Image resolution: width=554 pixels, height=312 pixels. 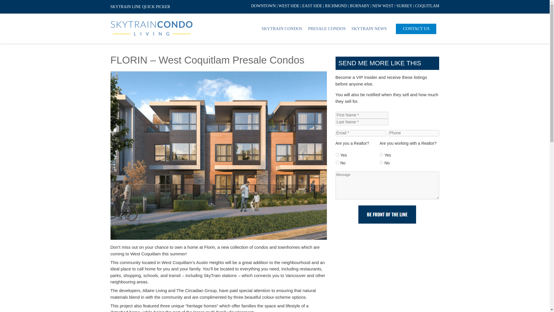 What do you see at coordinates (360, 6) in the screenshot?
I see `BURNABY` at bounding box center [360, 6].